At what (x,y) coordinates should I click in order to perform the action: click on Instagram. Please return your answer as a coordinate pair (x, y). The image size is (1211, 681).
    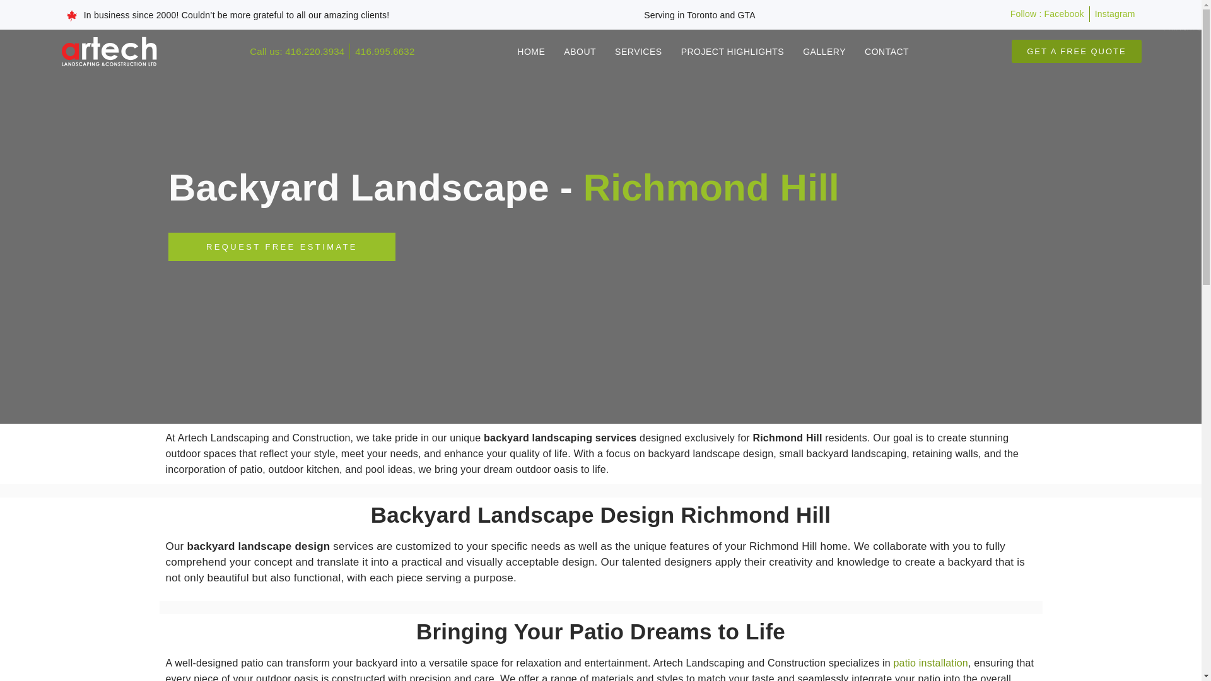
    Looking at the image, I should click on (1115, 14).